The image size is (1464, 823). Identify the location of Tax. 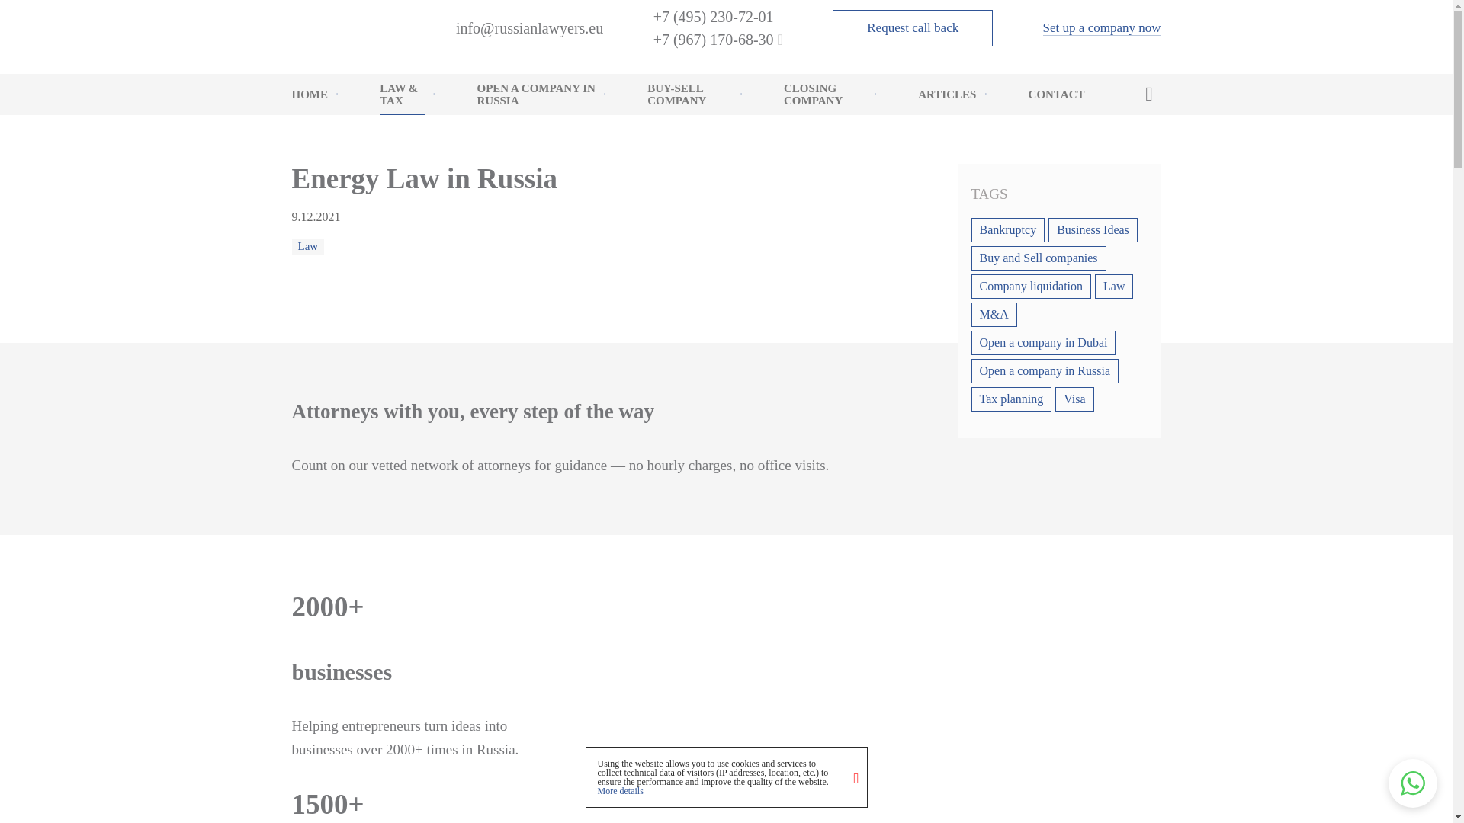
(436, 134).